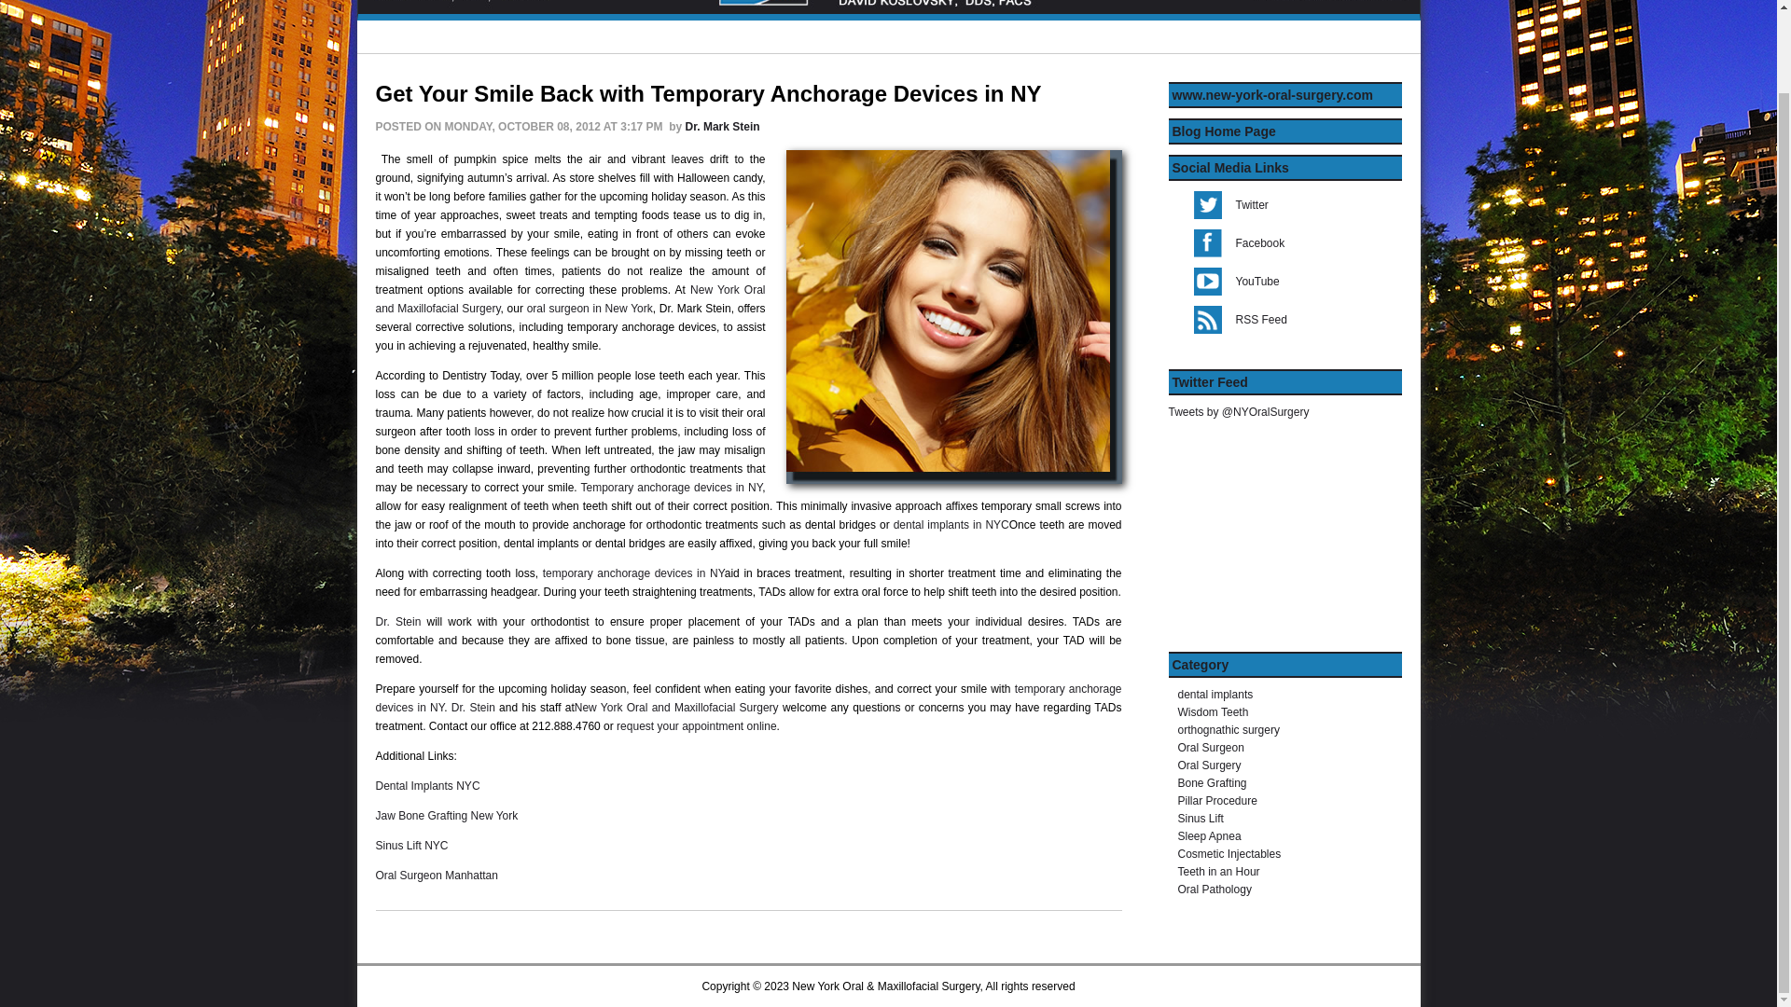 This screenshot has width=1791, height=1007. I want to click on Sinus Lift NYC, so click(412, 845).